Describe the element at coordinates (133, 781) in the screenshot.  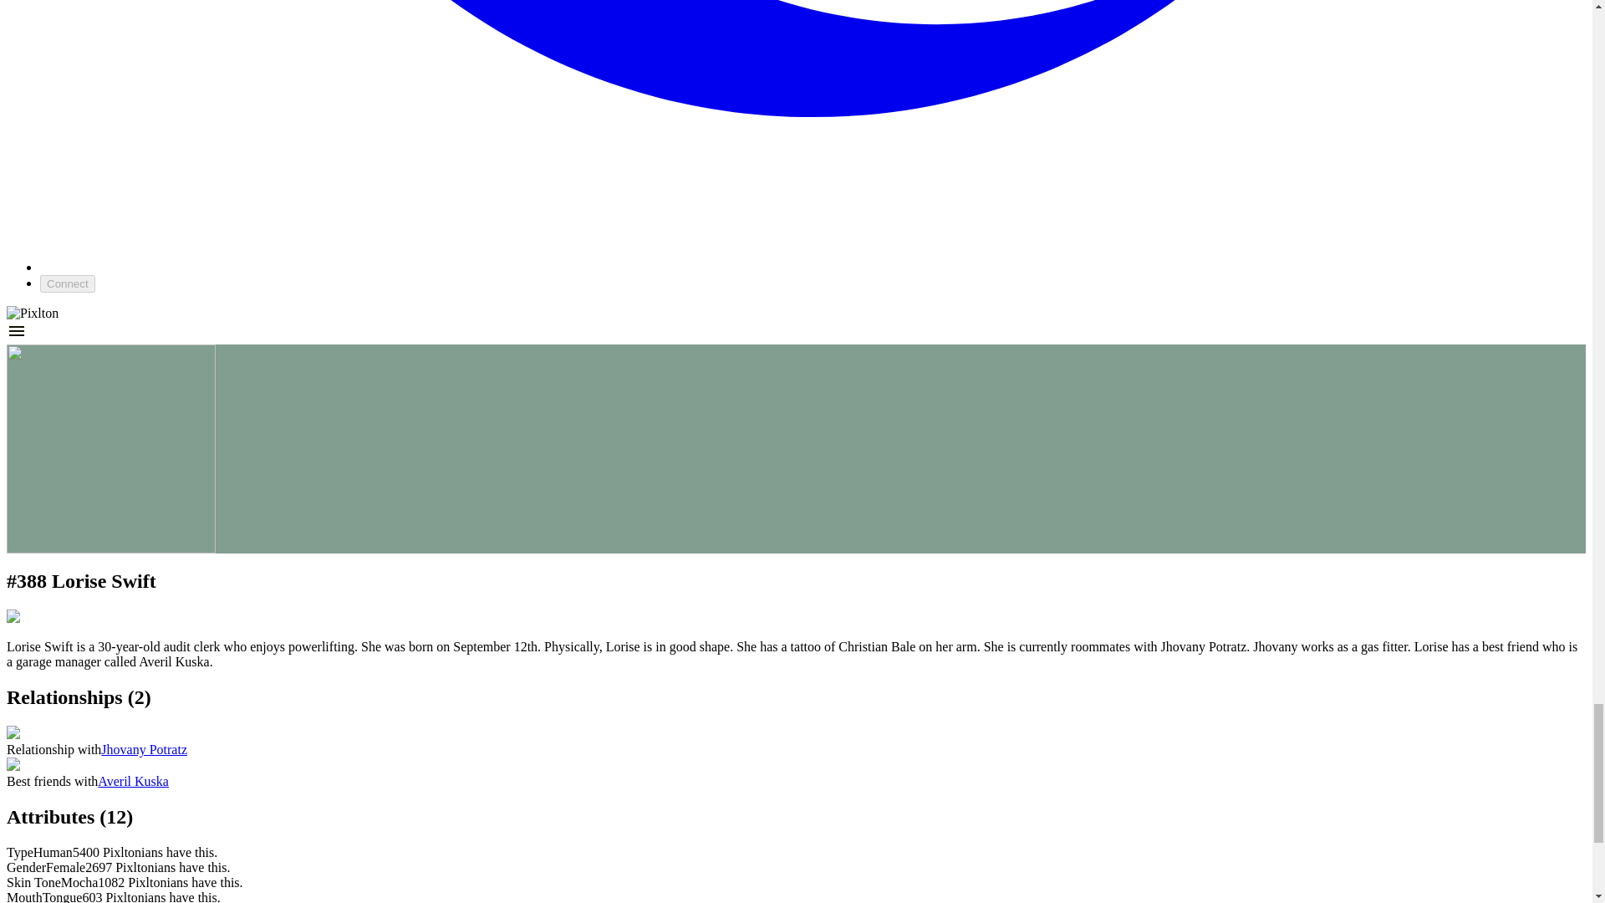
I see `Averil Kuska` at that location.